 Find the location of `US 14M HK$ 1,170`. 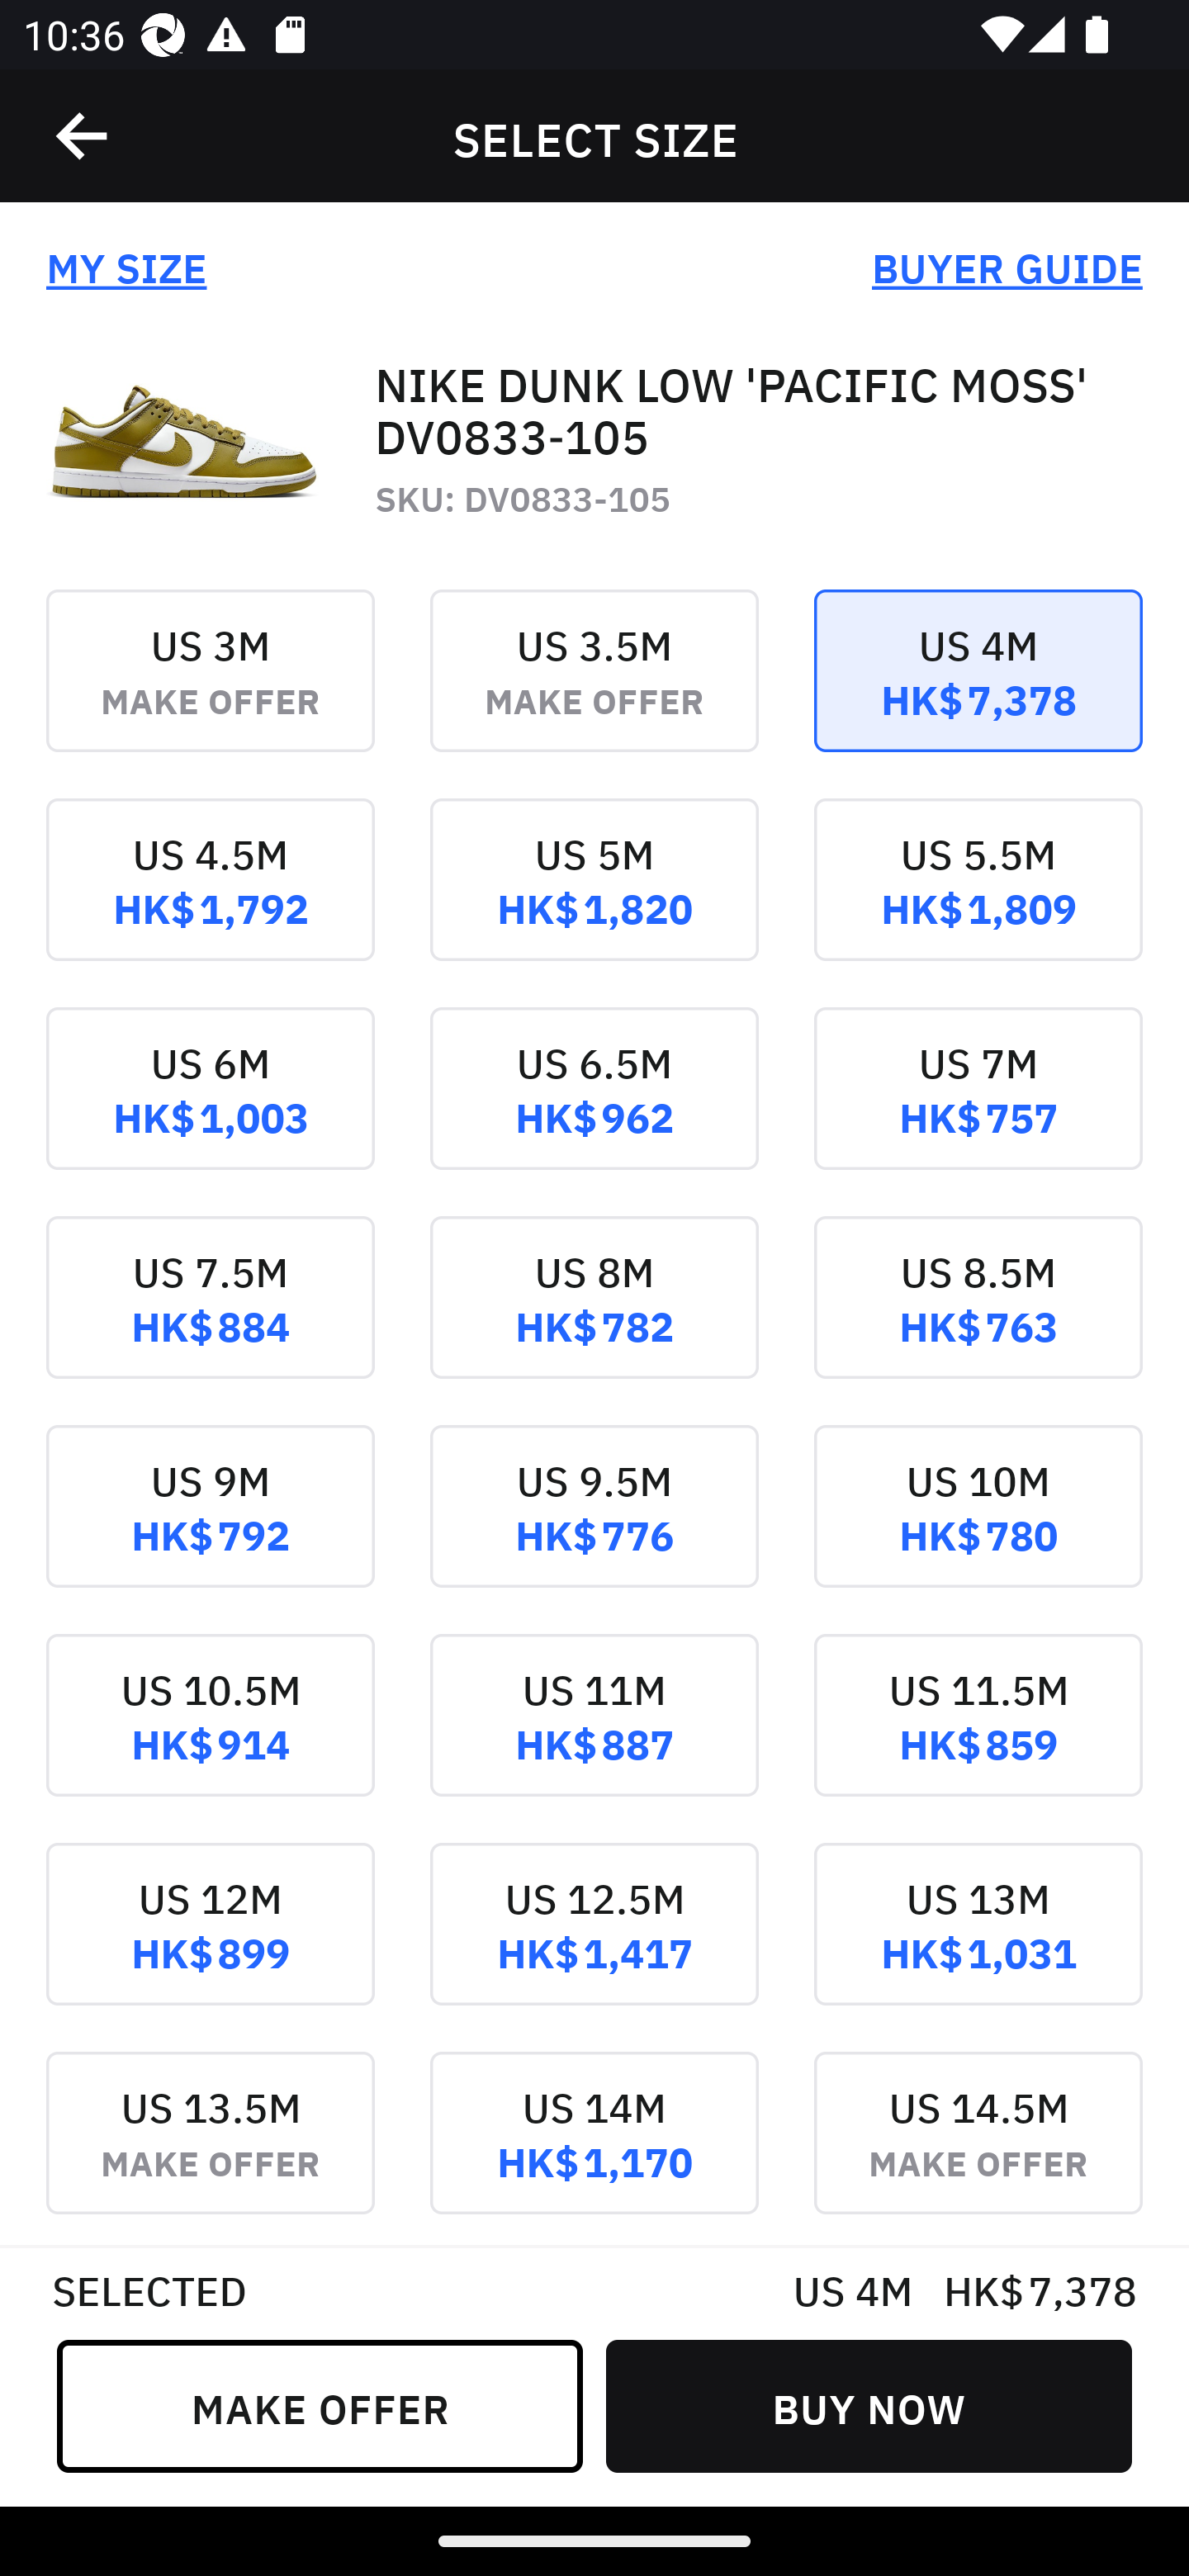

US 14M HK$ 1,170 is located at coordinates (594, 2147).